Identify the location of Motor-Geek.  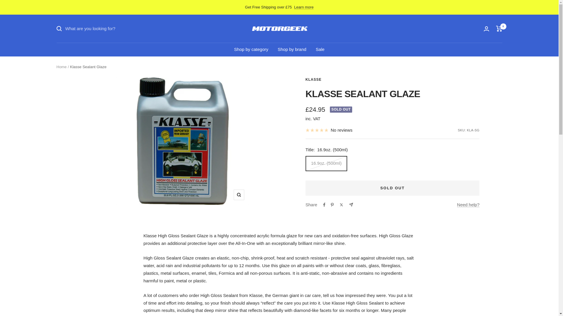
(279, 29).